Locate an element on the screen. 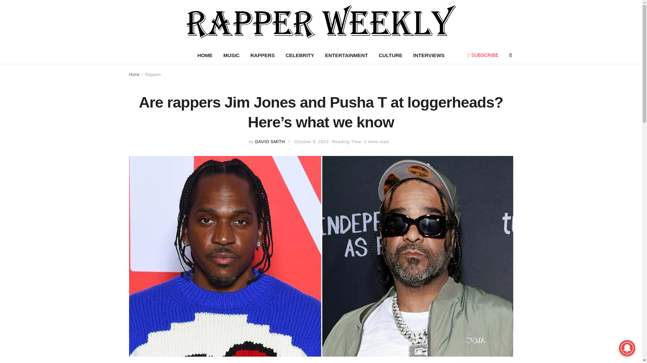 The image size is (647, 363). RAPPERS is located at coordinates (263, 55).